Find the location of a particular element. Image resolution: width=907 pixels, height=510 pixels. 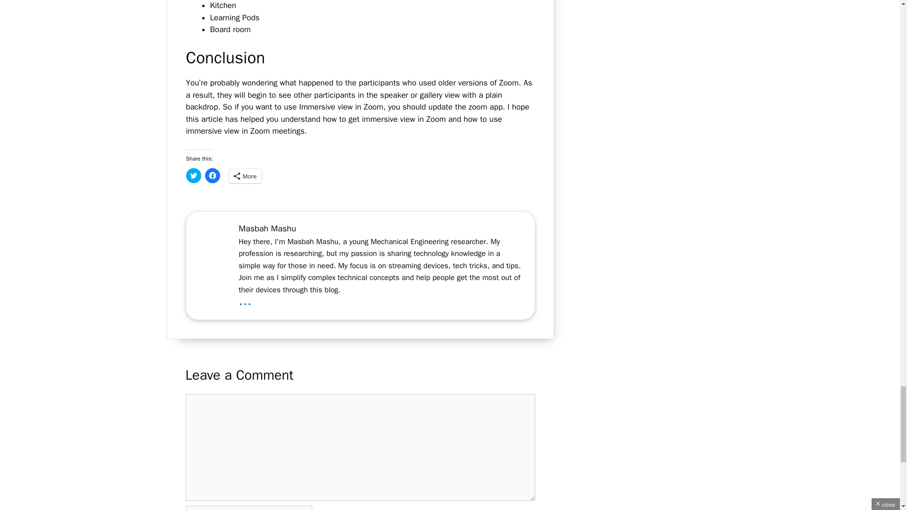

Read more post by this author is located at coordinates (245, 300).